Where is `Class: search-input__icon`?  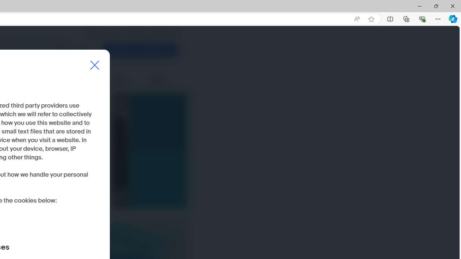
Class: search-input__icon is located at coordinates (61, 50).